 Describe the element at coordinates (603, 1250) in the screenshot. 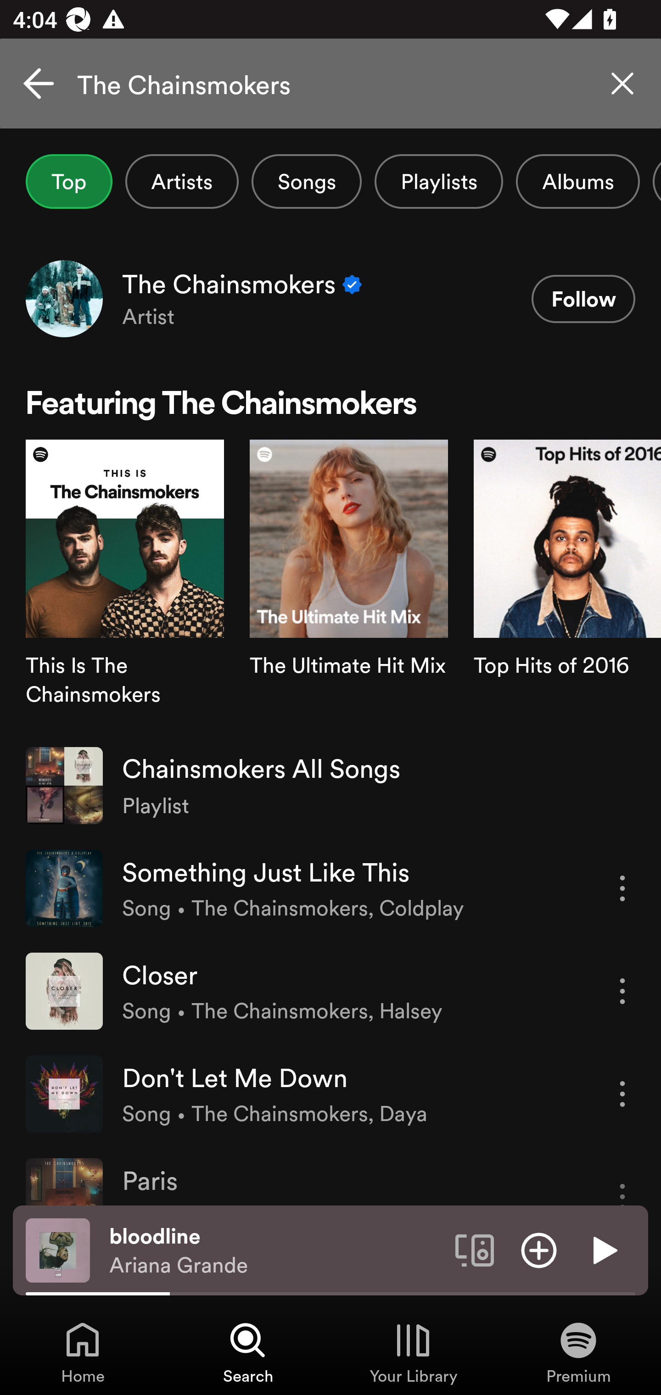

I see `Play` at that location.